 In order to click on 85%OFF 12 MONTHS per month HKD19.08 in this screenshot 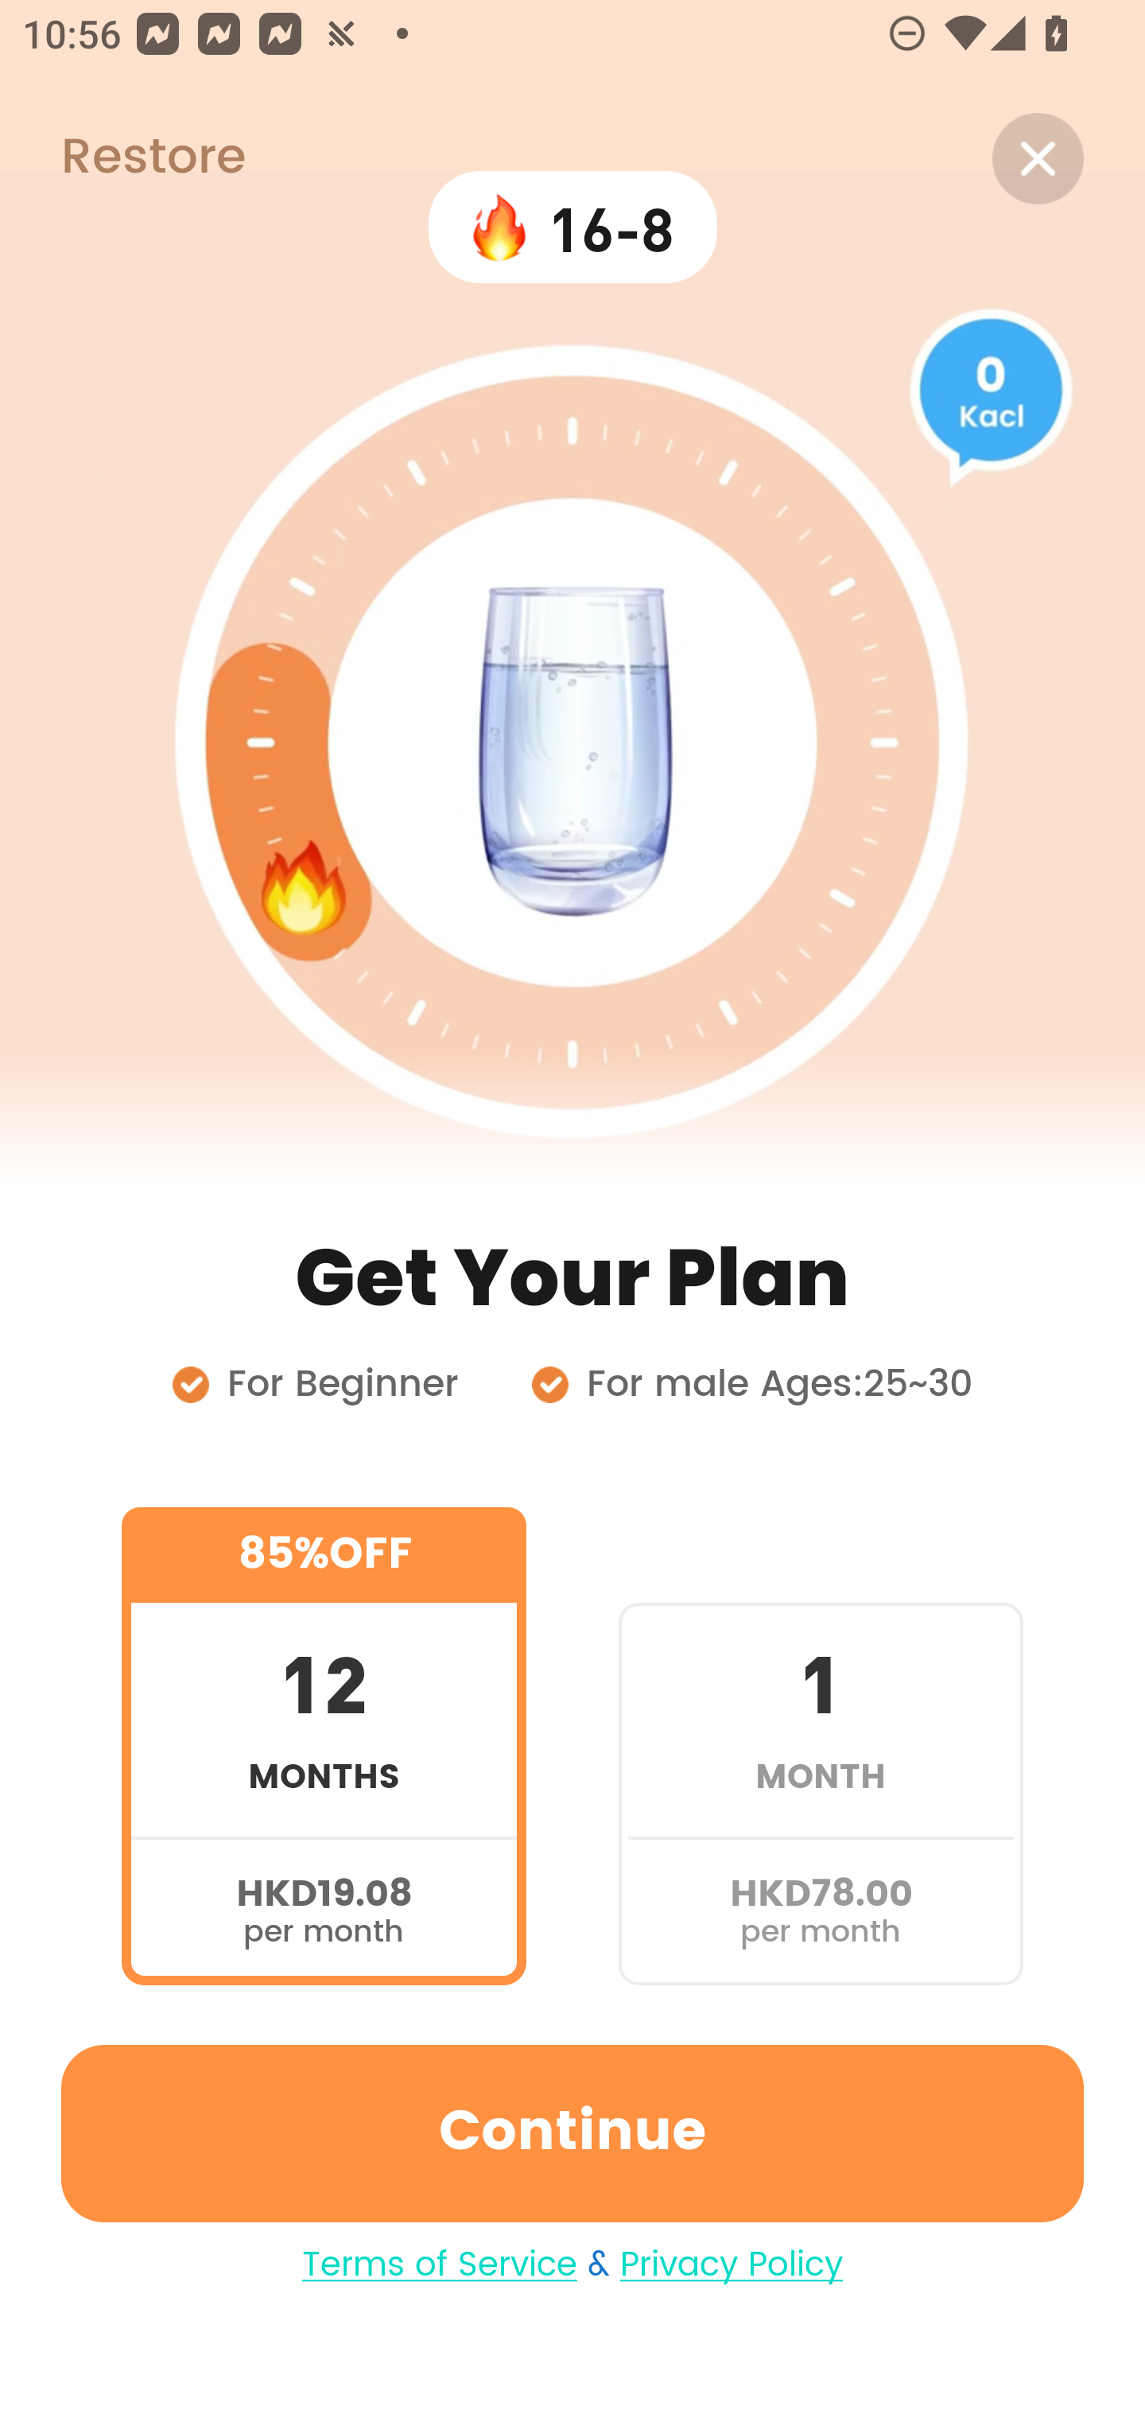, I will do `click(324, 1745)`.